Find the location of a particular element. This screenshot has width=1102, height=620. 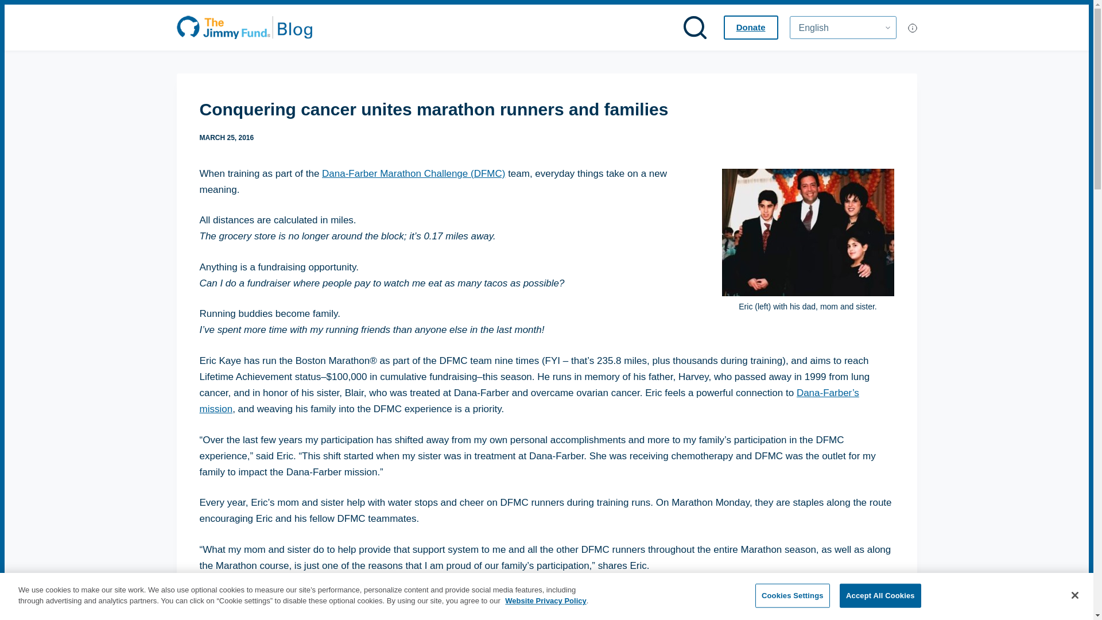

Skip to content is located at coordinates (11, 6).